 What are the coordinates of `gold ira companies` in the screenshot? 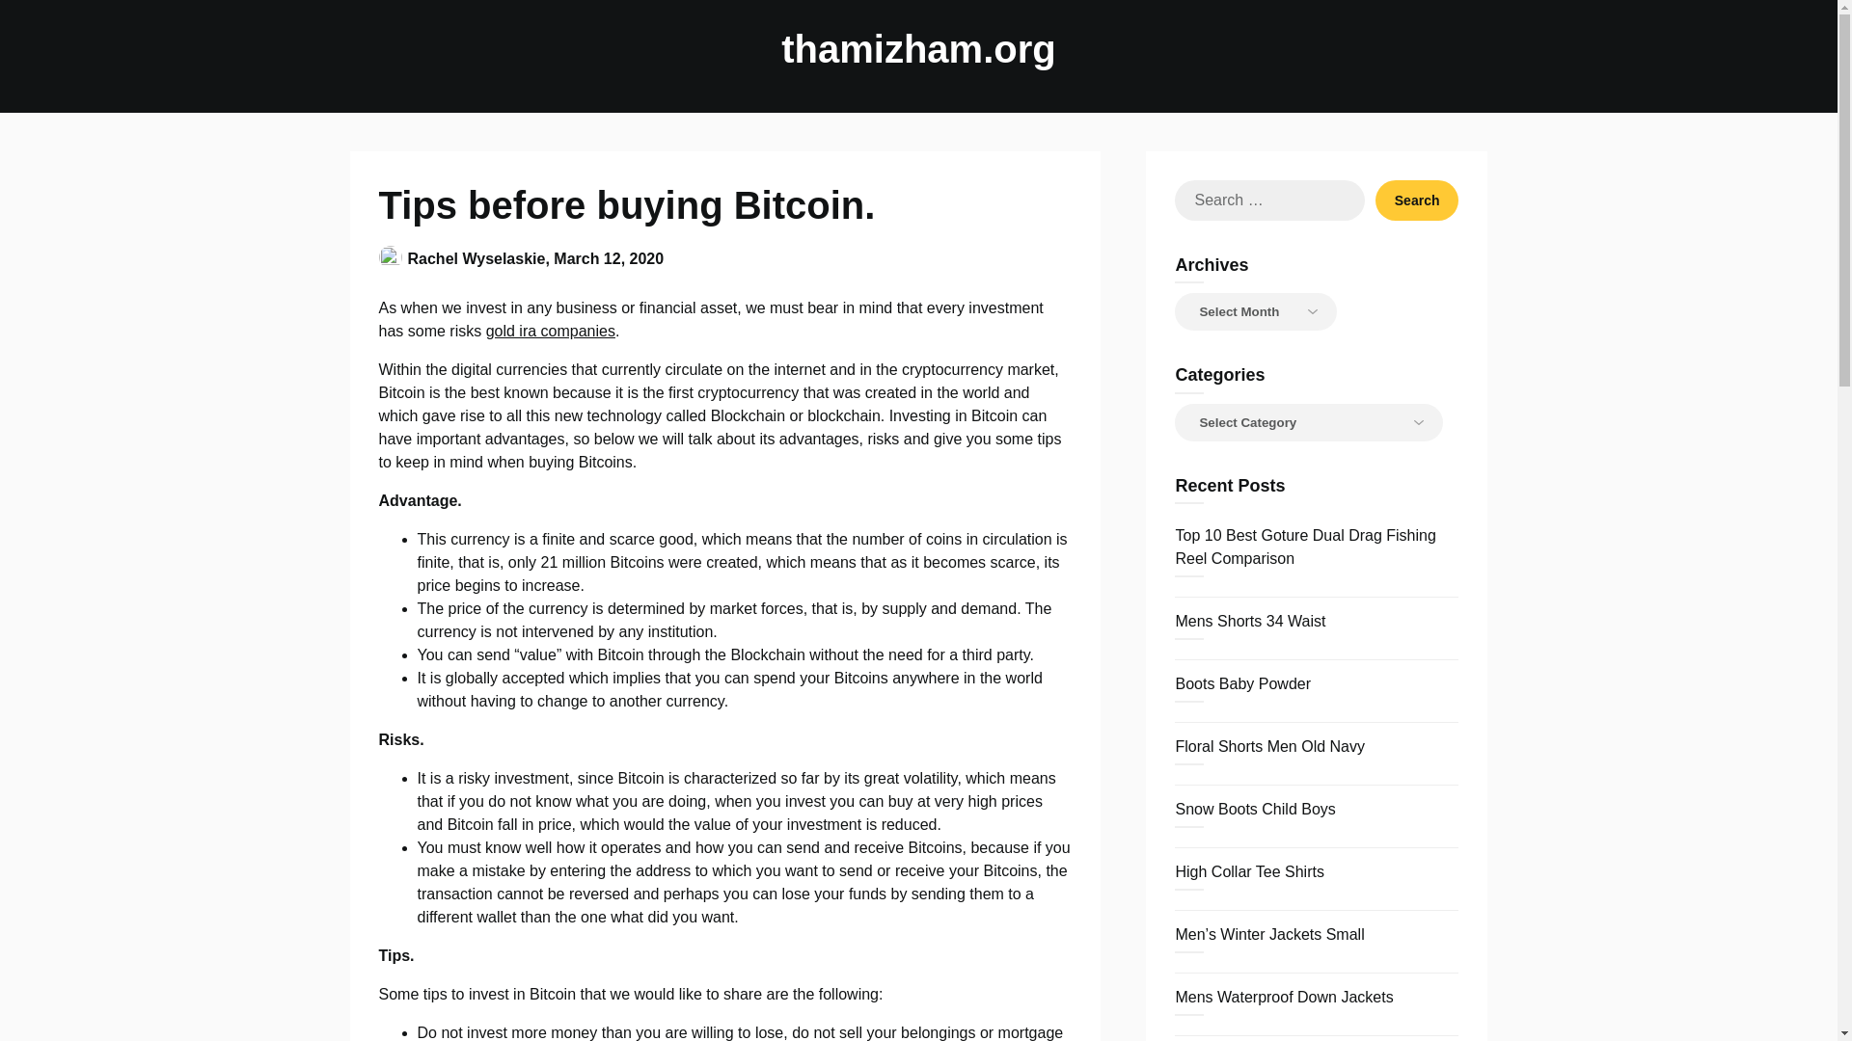 It's located at (550, 331).